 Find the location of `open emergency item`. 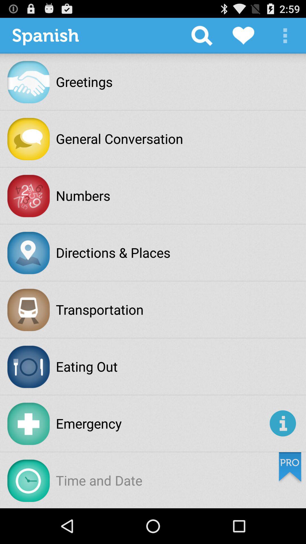

open emergency item is located at coordinates (161, 423).